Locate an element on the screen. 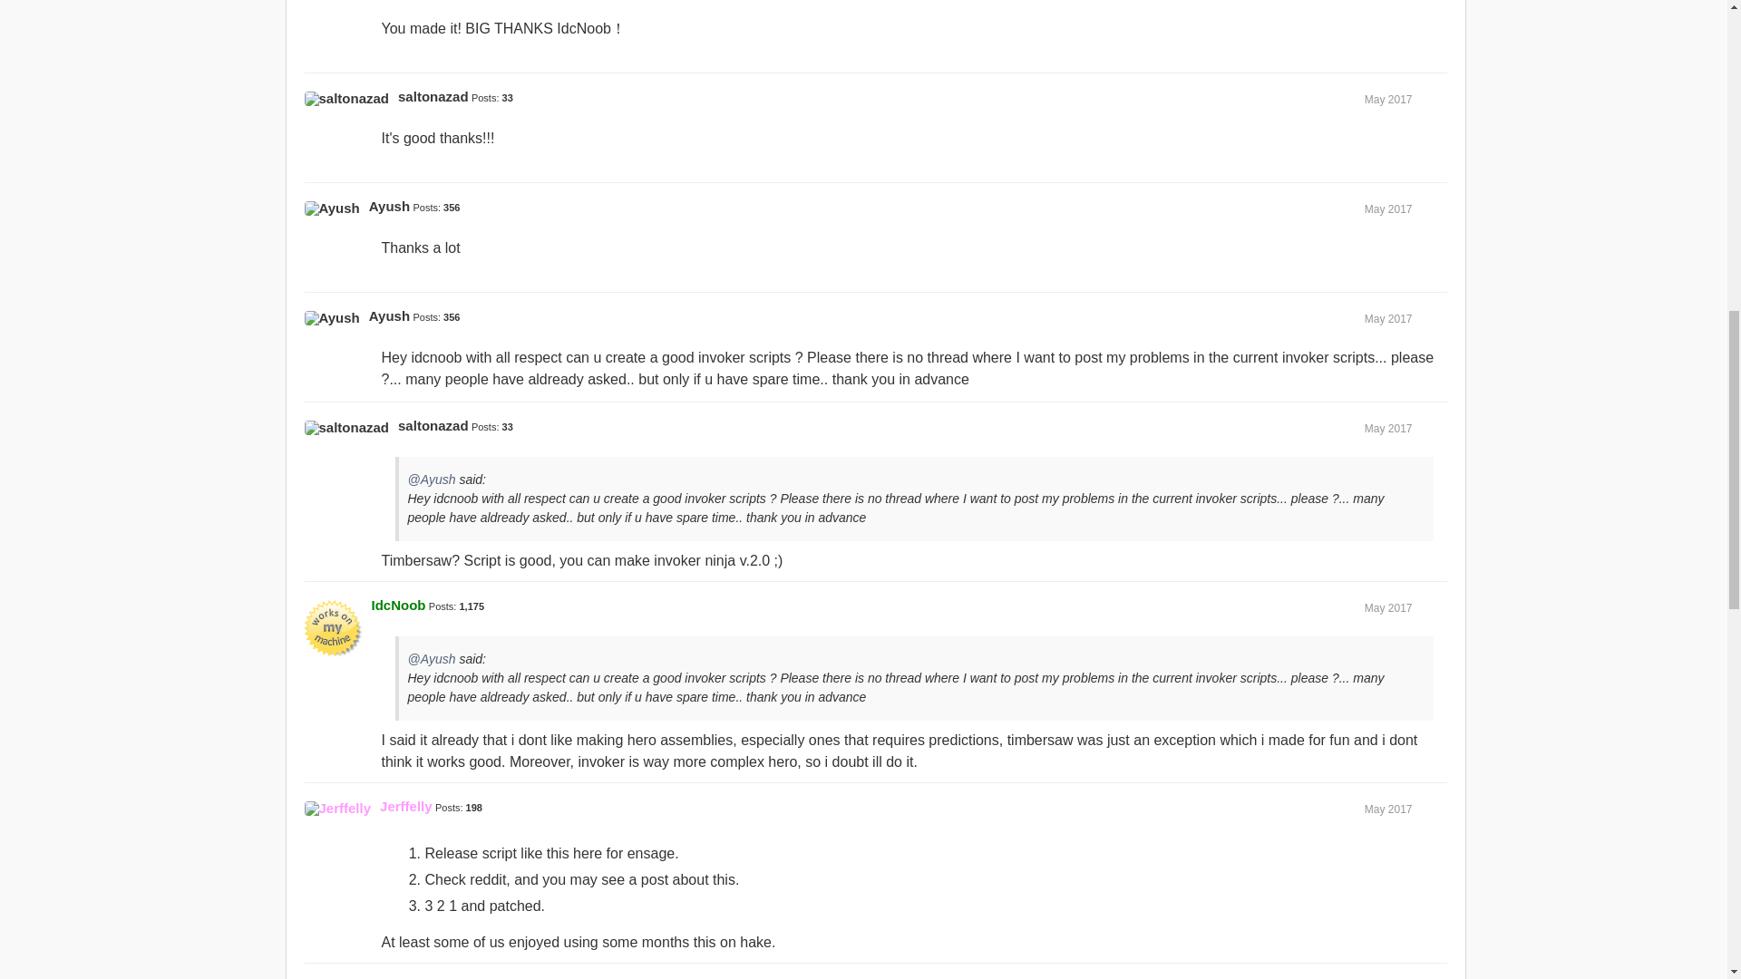 The image size is (1741, 979). May 2017 is located at coordinates (1388, 99).